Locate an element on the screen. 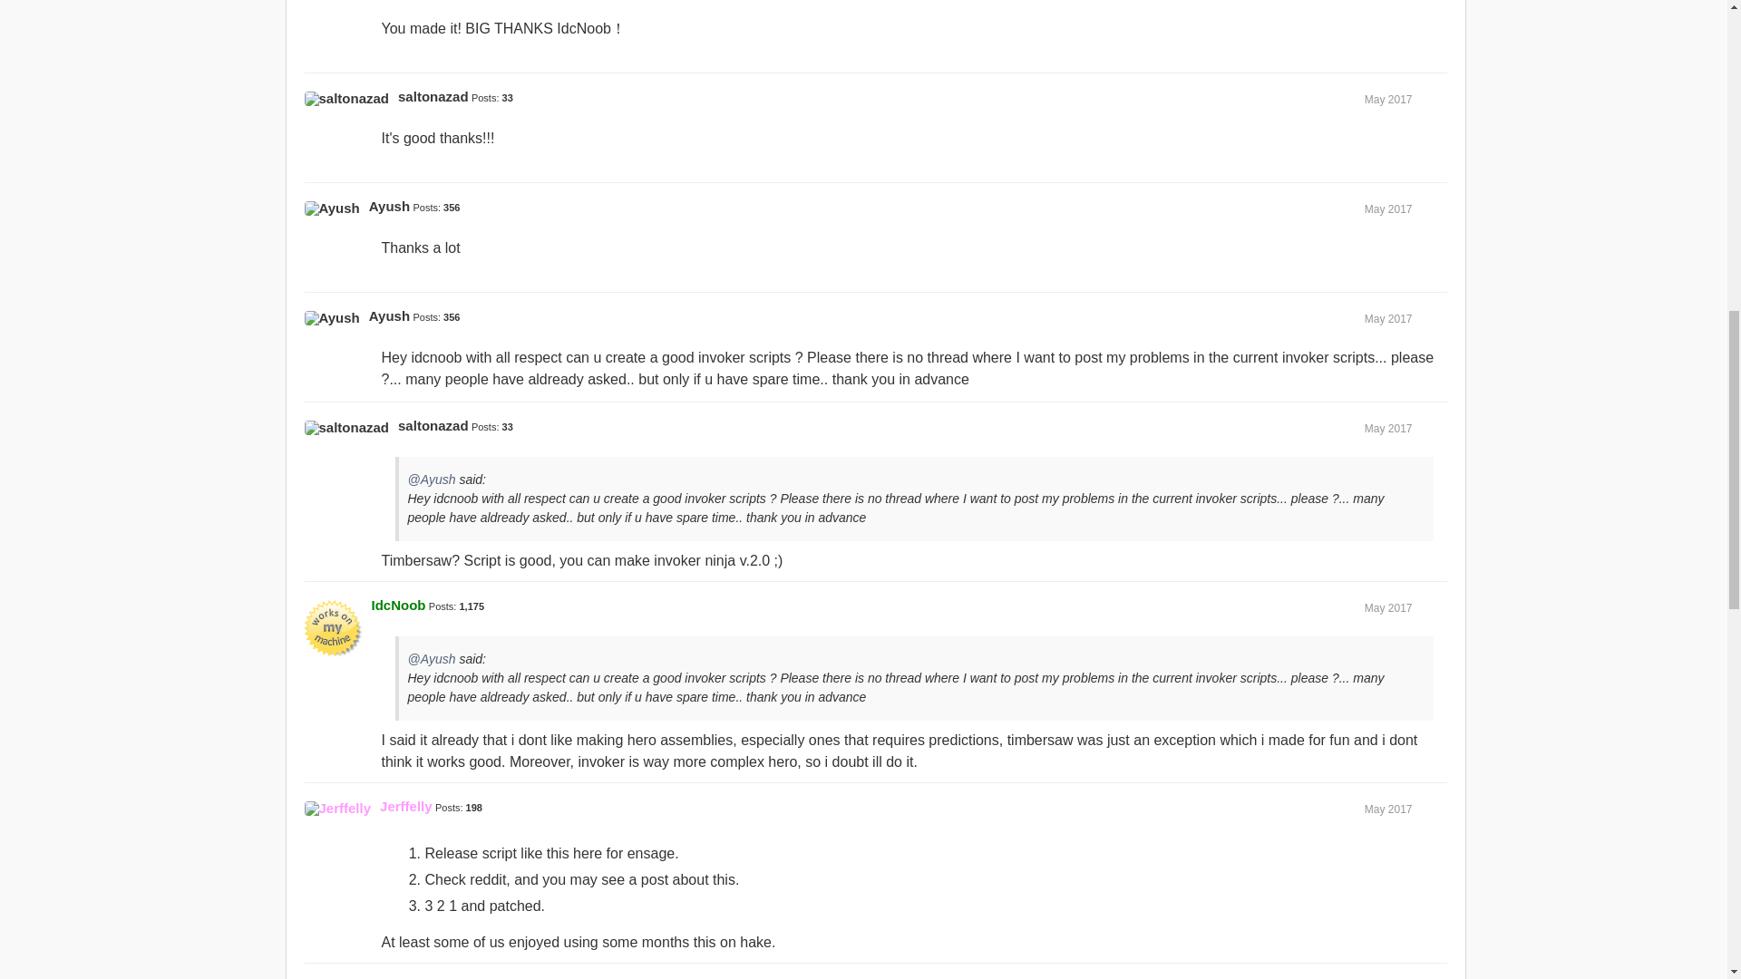 The image size is (1741, 979). May 2017 is located at coordinates (1388, 99).